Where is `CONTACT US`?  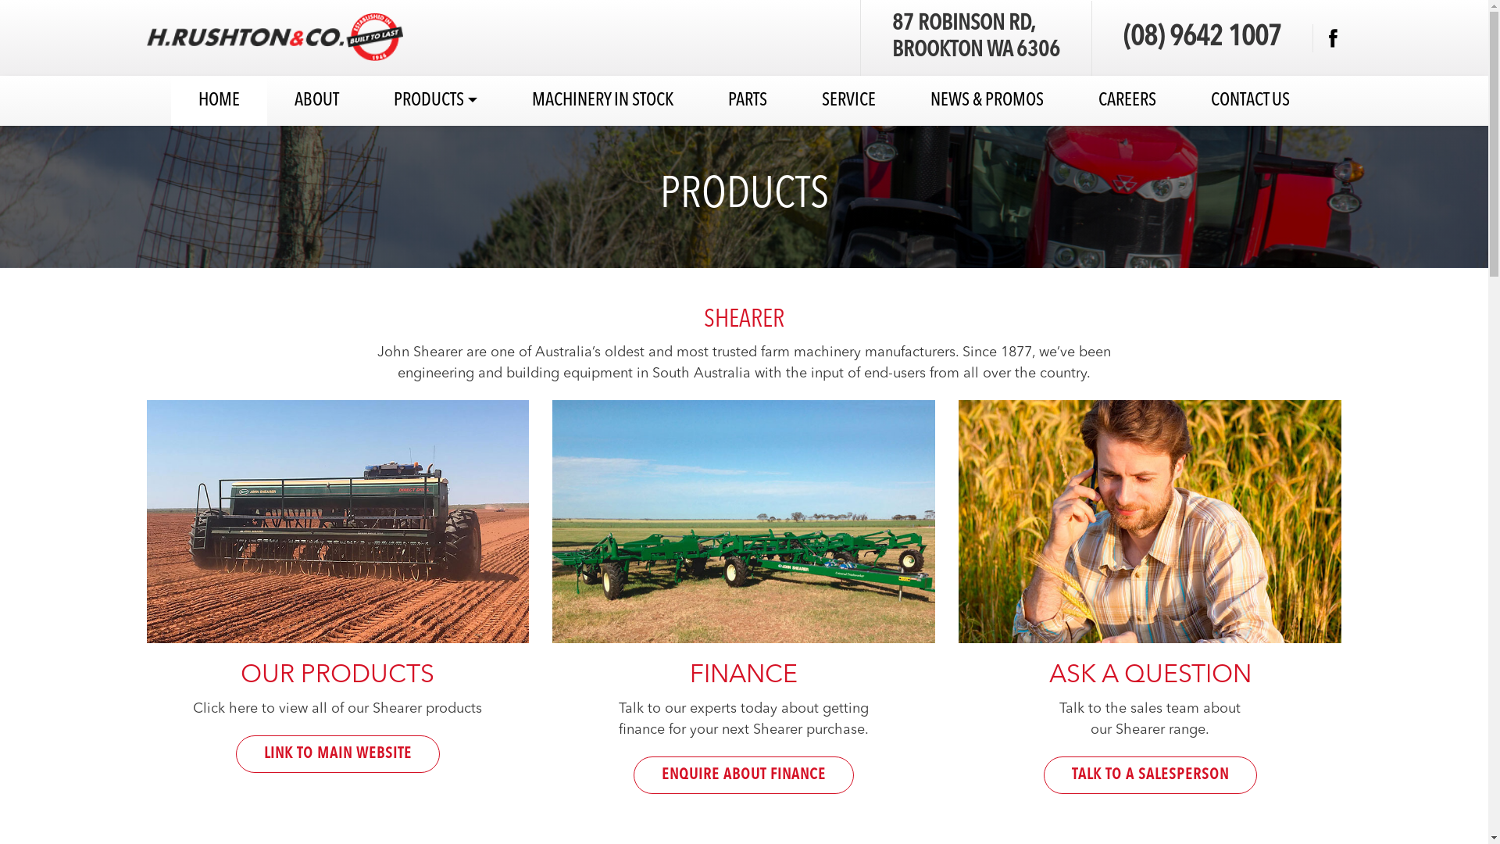
CONTACT US is located at coordinates (1250, 101).